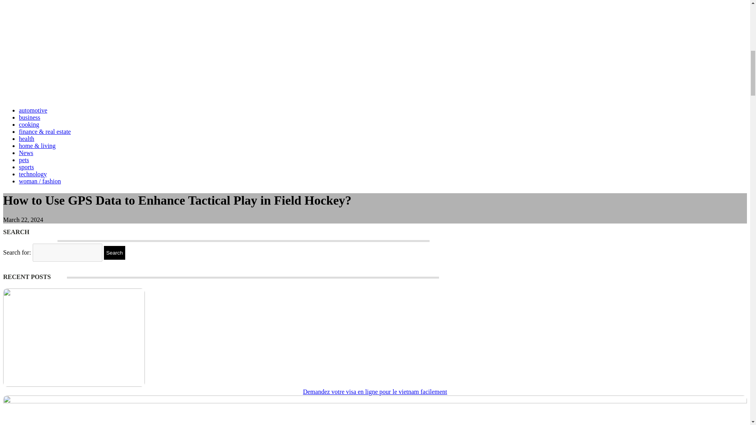  What do you see at coordinates (29, 124) in the screenshot?
I see `cooking` at bounding box center [29, 124].